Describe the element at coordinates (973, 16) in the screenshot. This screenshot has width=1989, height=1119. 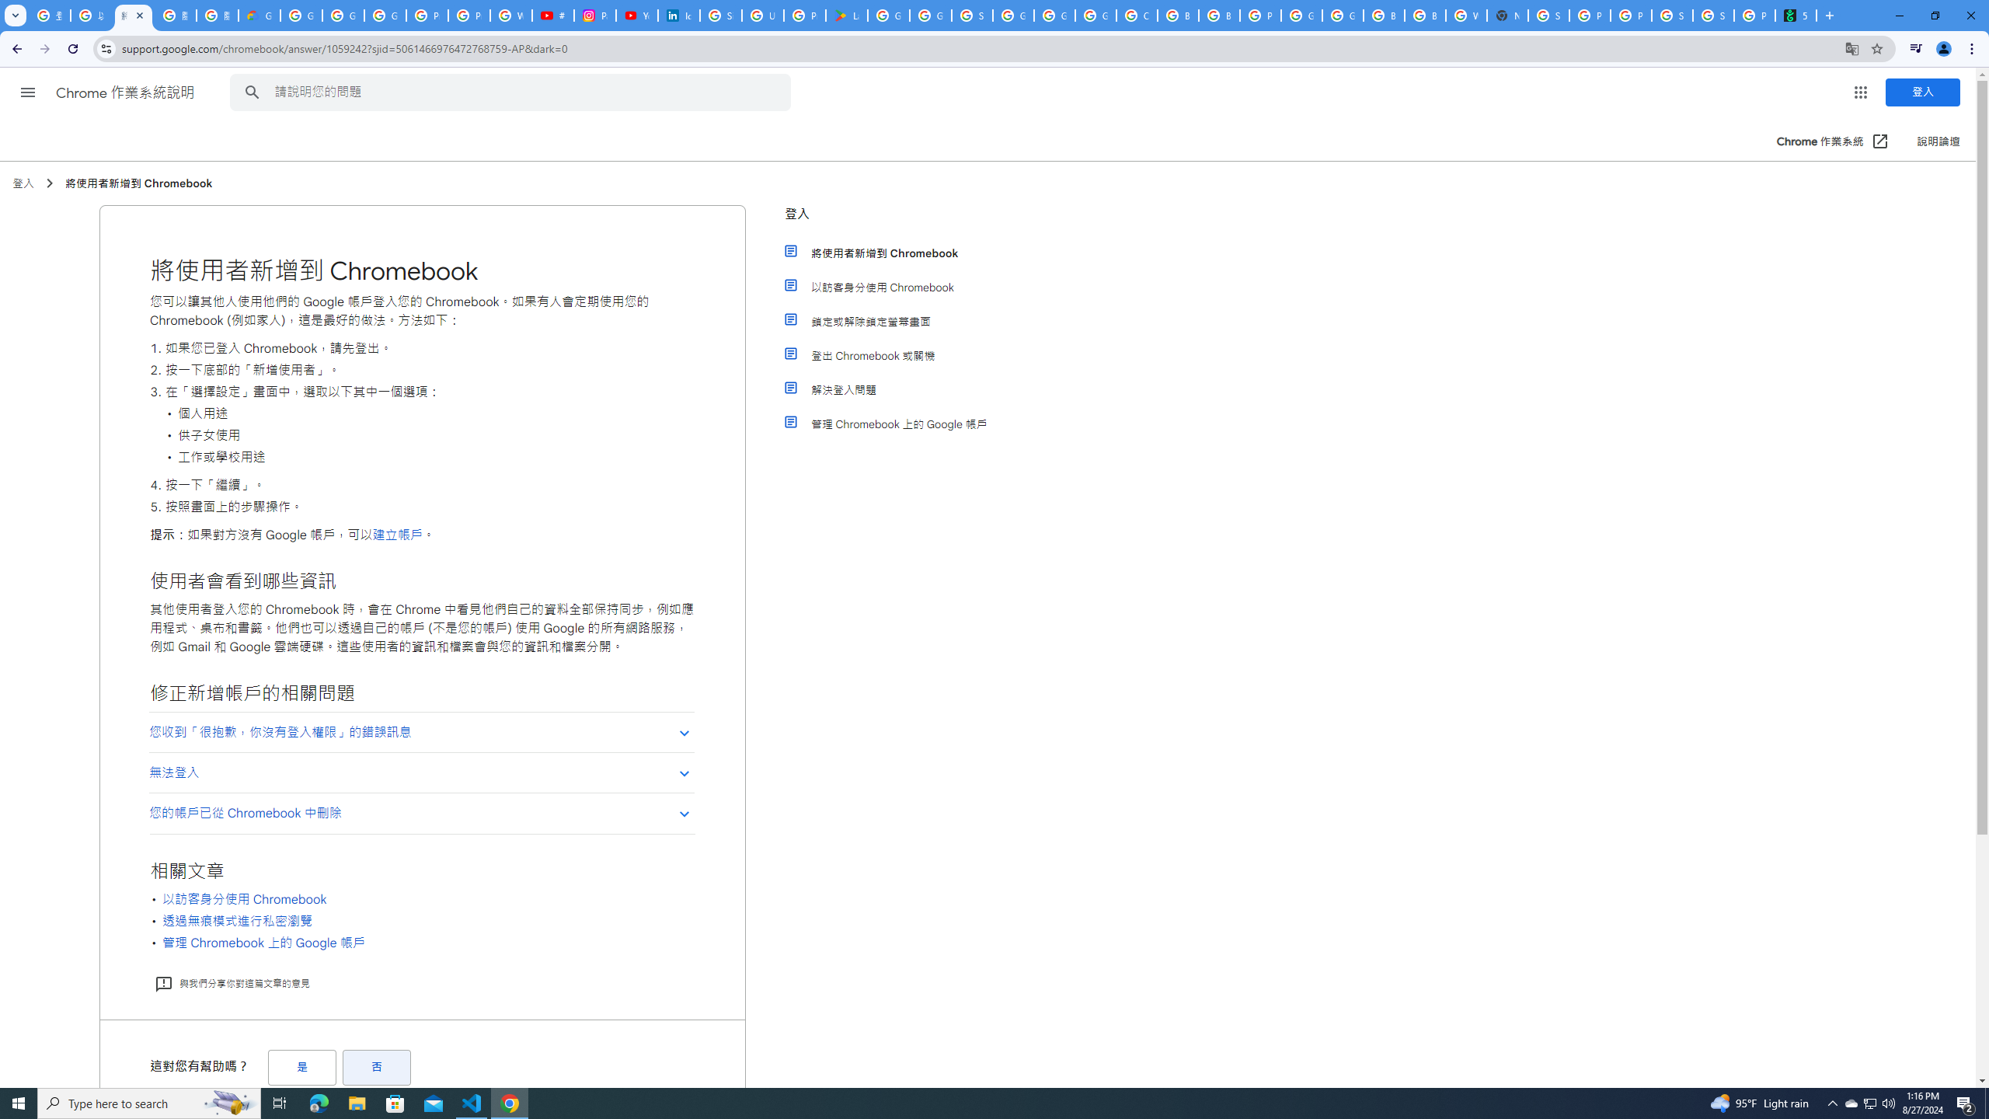
I see `Sign in - Google Accounts` at that location.